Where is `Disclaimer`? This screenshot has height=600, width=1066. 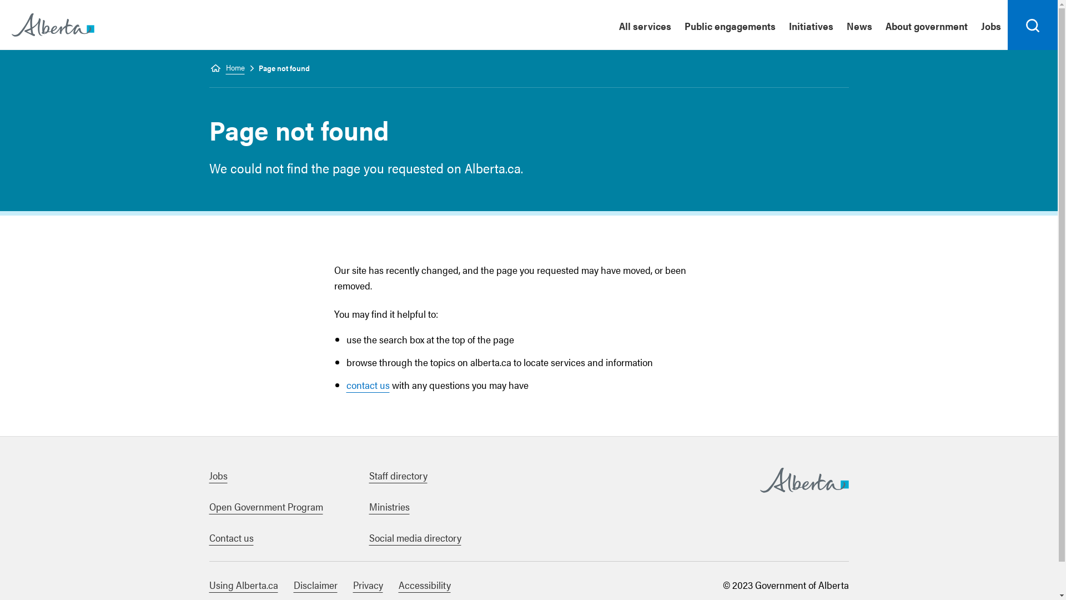
Disclaimer is located at coordinates (315, 584).